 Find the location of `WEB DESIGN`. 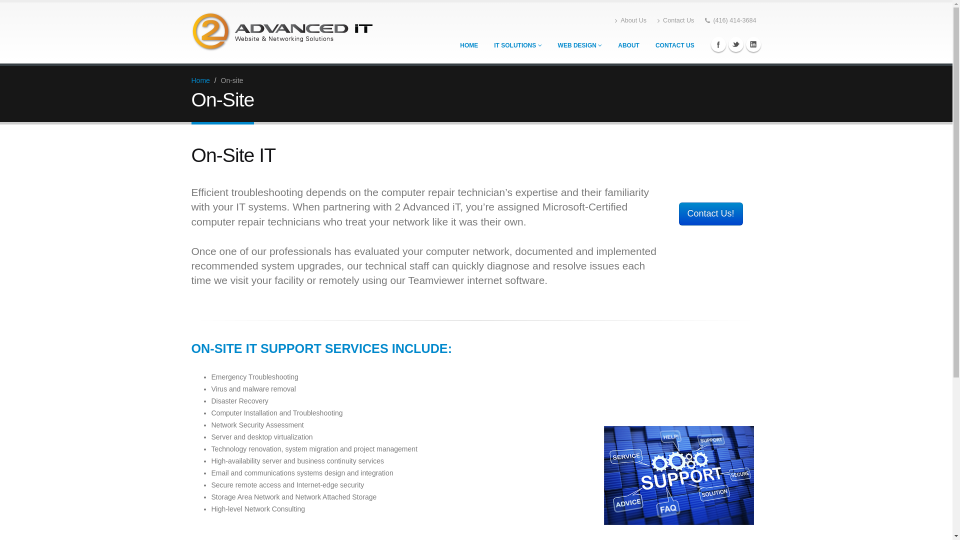

WEB DESIGN is located at coordinates (580, 45).